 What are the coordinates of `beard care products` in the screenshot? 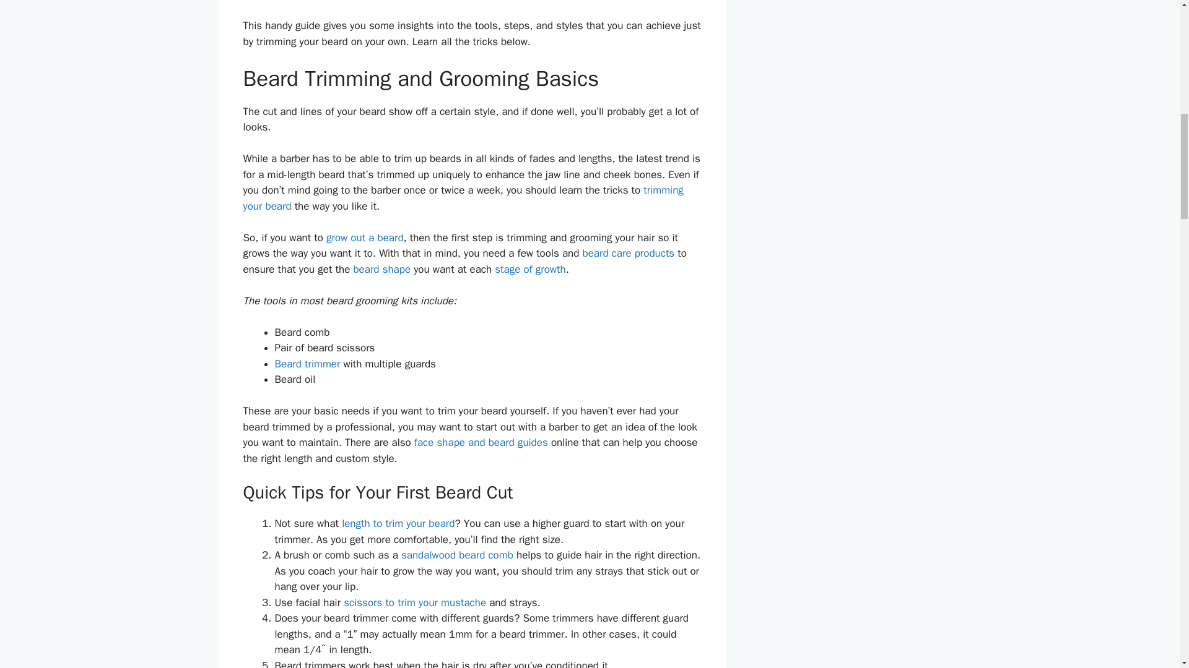 It's located at (628, 253).